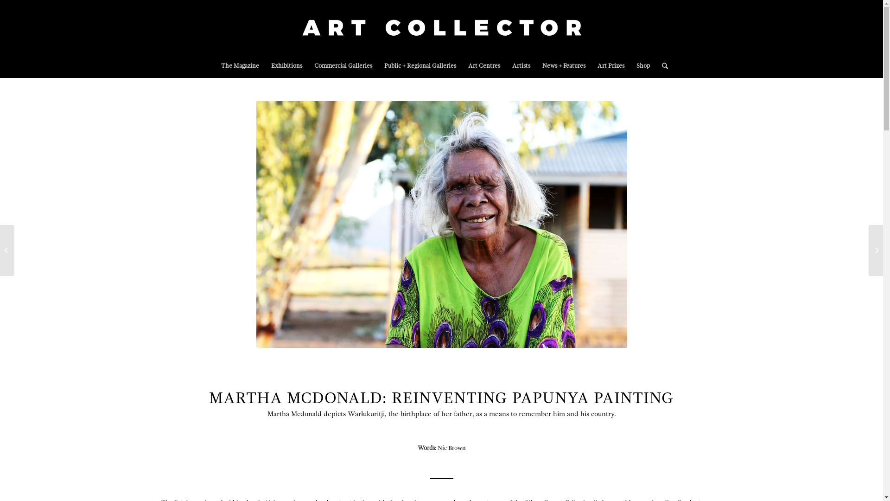 The width and height of the screenshot is (890, 501). Describe the element at coordinates (441, 225) in the screenshot. I see `Martha at home` at that location.